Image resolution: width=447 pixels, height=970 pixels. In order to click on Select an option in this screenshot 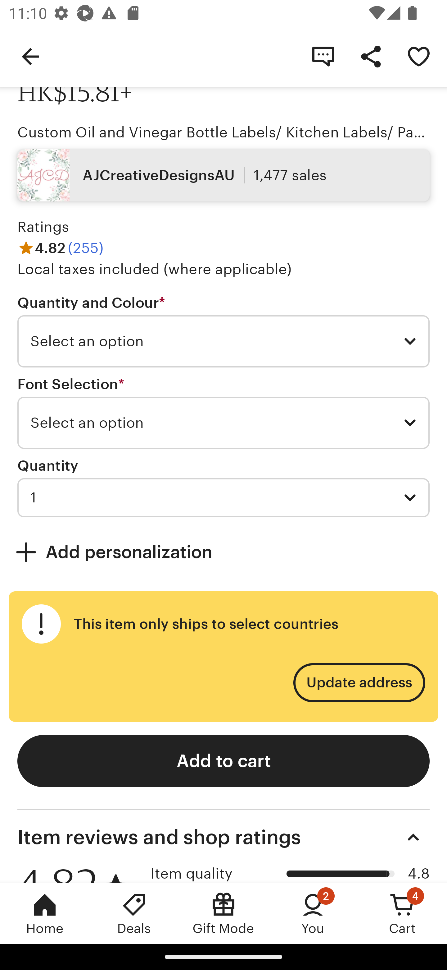, I will do `click(223, 423)`.